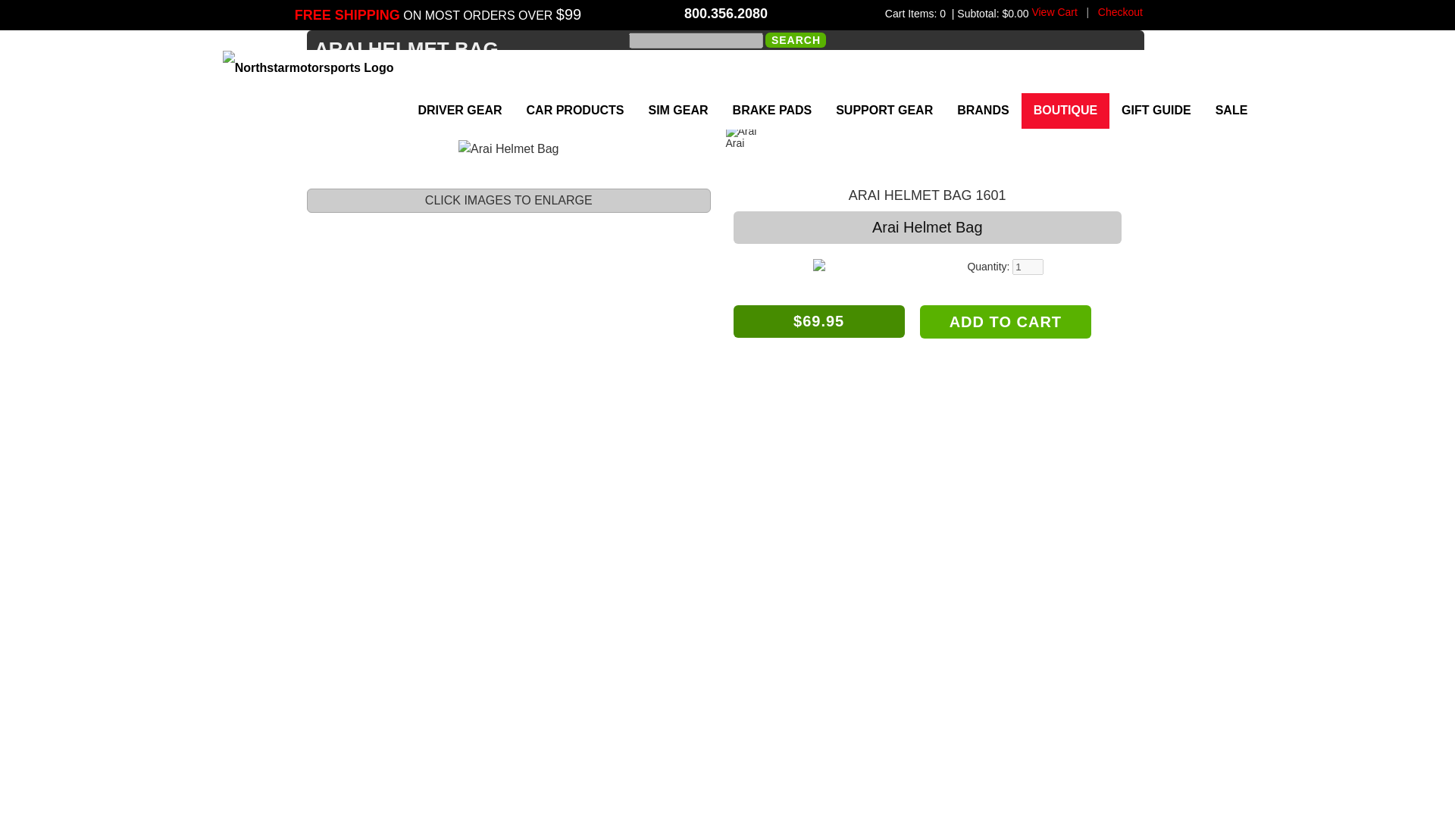 This screenshot has height=818, width=1455. I want to click on Search, so click(796, 39).